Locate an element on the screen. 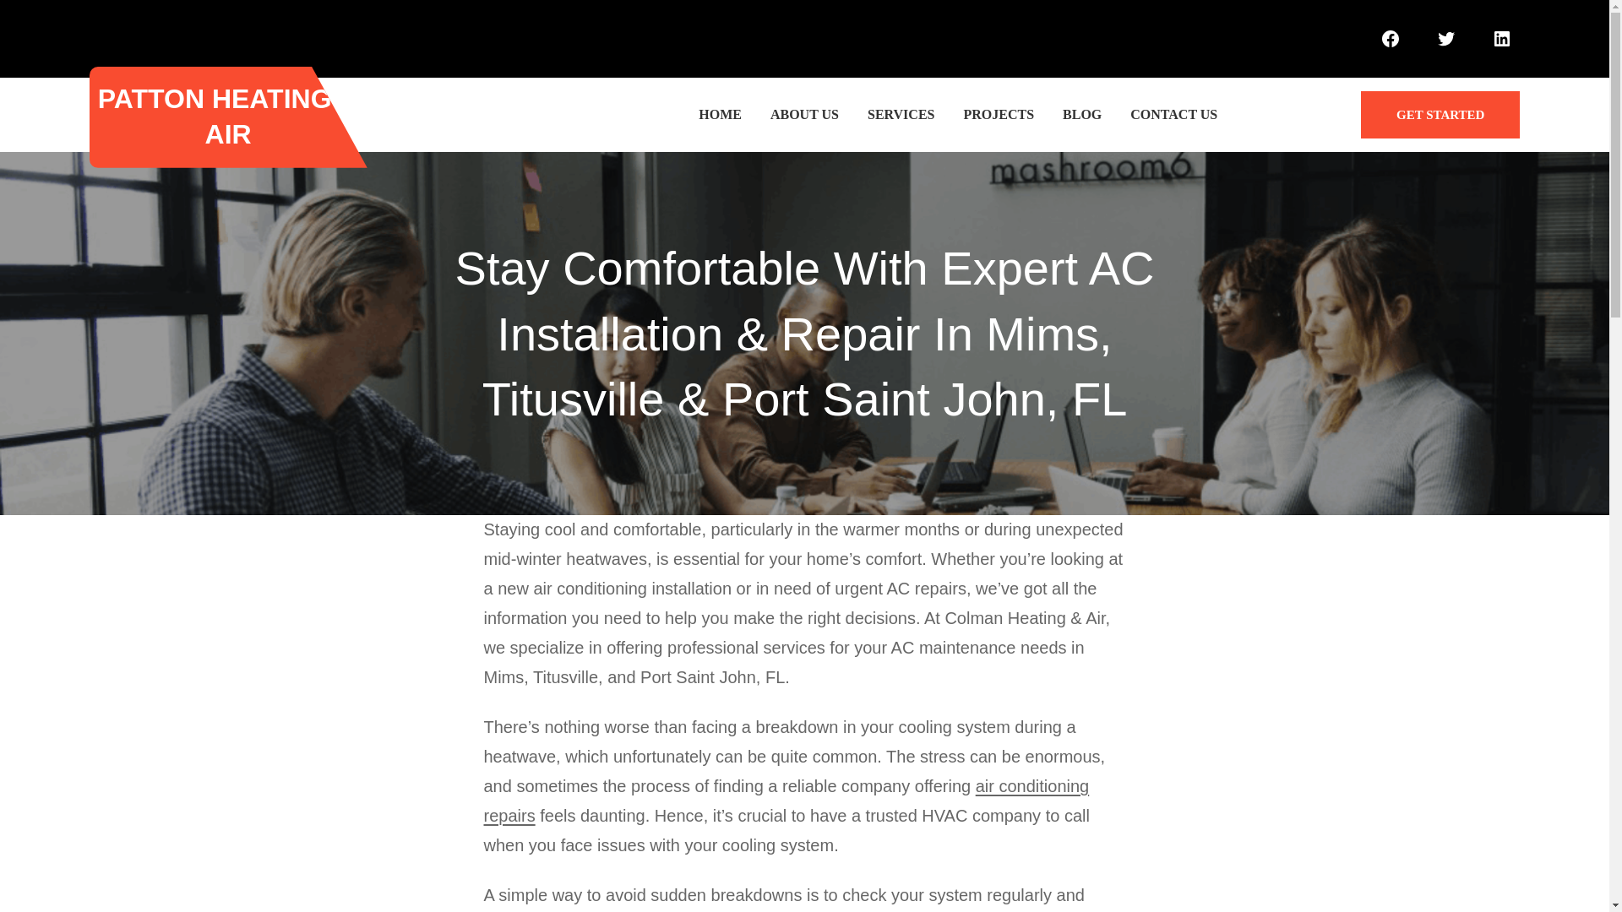 This screenshot has width=1622, height=912. LinkedIn is located at coordinates (1502, 38).